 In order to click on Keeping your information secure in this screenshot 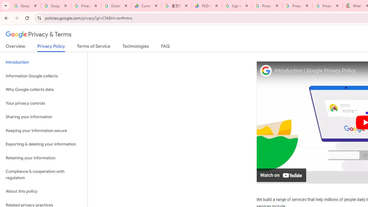, I will do `click(44, 131)`.